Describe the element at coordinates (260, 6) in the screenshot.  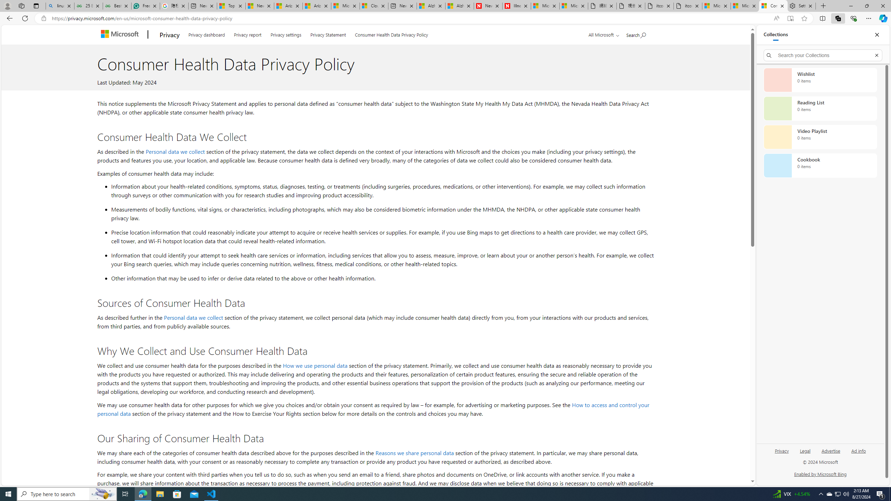
I see `News - MSN` at that location.